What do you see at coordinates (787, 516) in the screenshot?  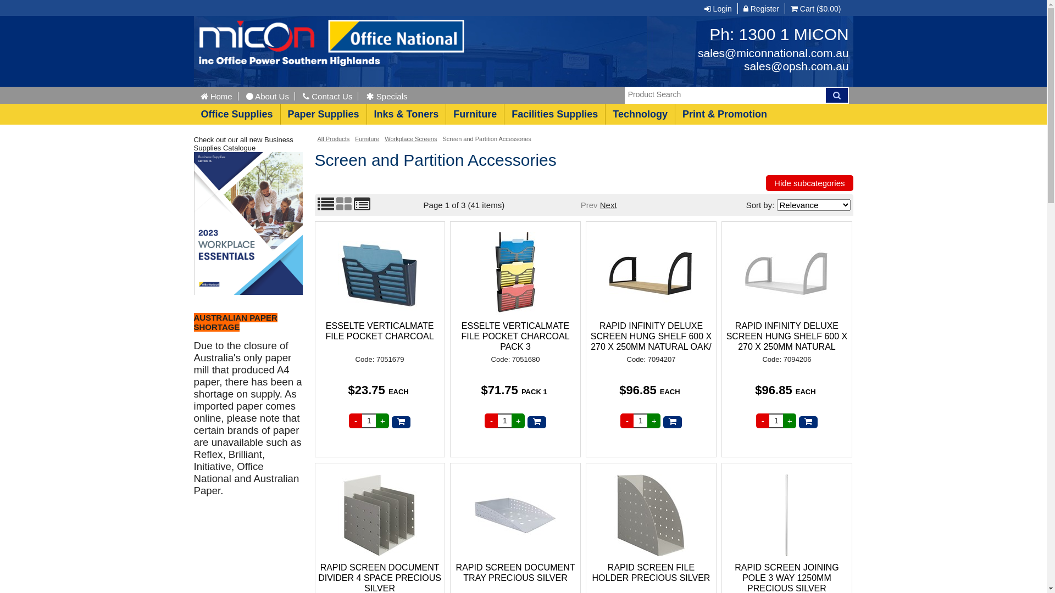 I see `RAPID SCREEN JOINING POLE 3 WAY 1250MM PRECIOUS SILVER` at bounding box center [787, 516].